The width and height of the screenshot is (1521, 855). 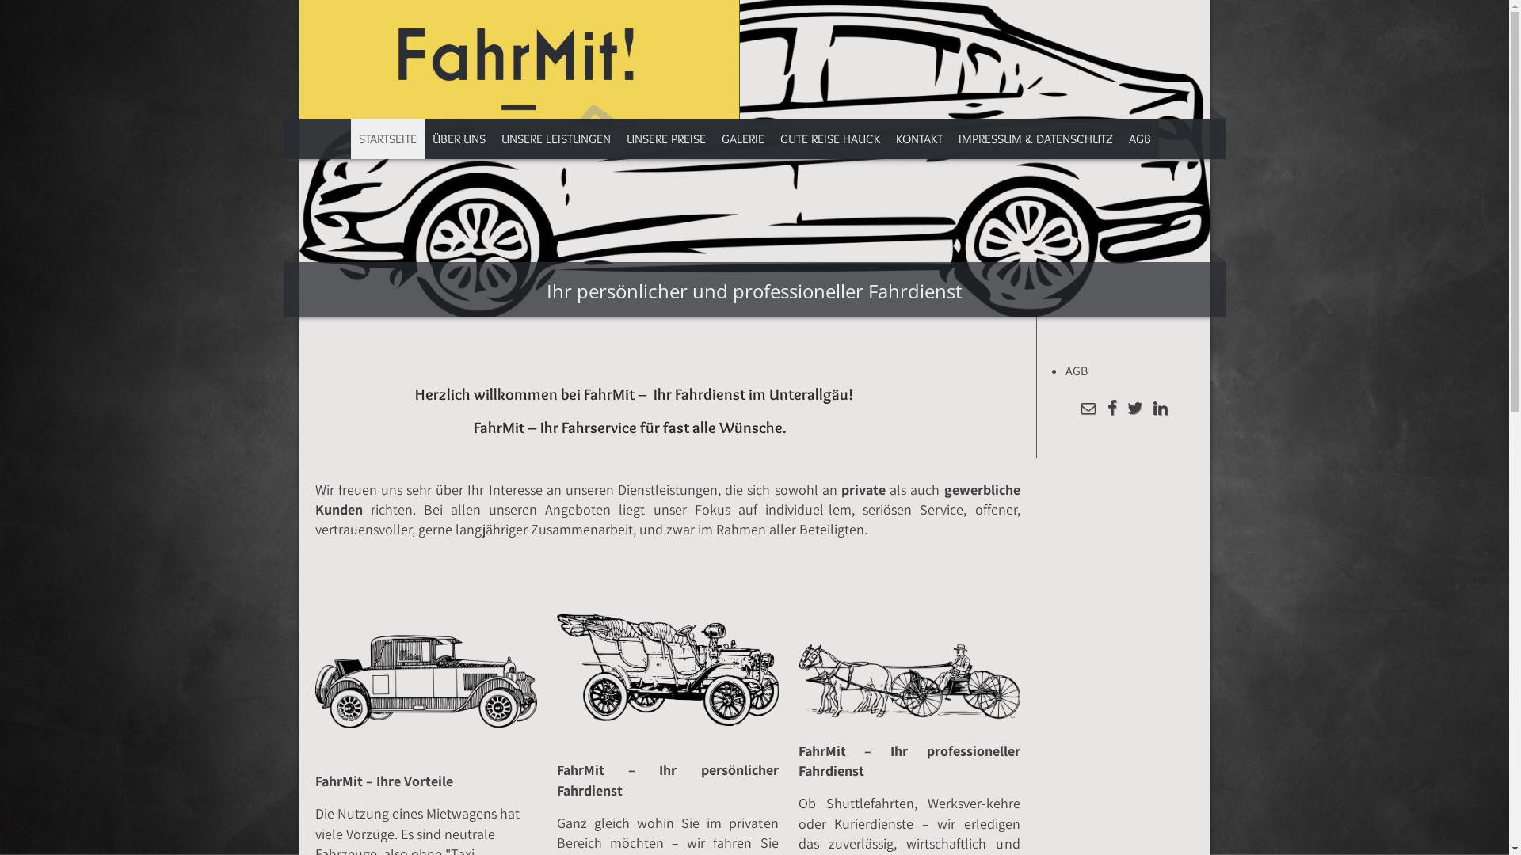 I want to click on LinkedIn, so click(x=1160, y=410).